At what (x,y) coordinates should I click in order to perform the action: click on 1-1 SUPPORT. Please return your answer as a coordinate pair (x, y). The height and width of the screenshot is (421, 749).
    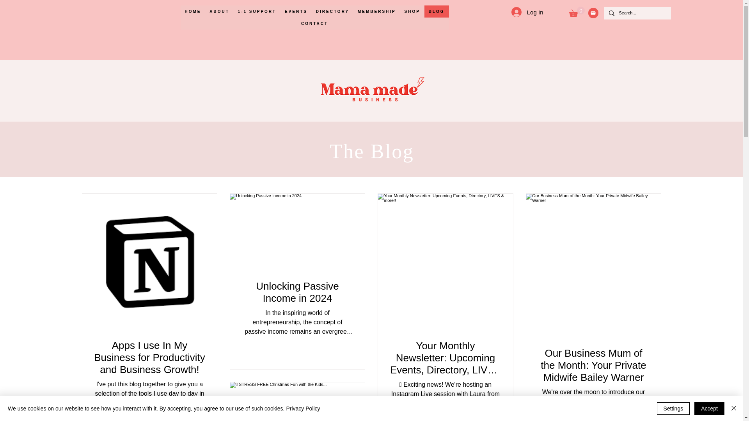
    Looking at the image, I should click on (257, 12).